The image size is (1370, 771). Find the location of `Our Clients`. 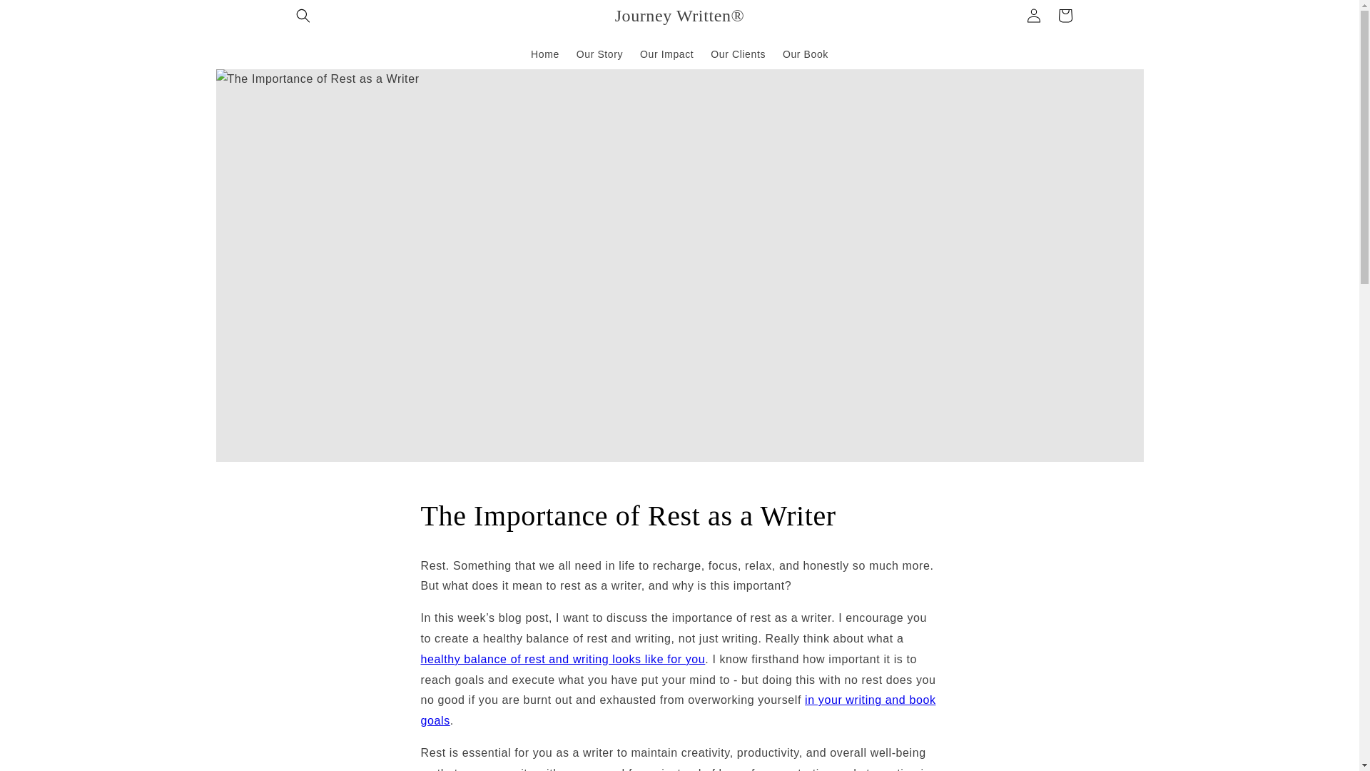

Our Clients is located at coordinates (738, 54).